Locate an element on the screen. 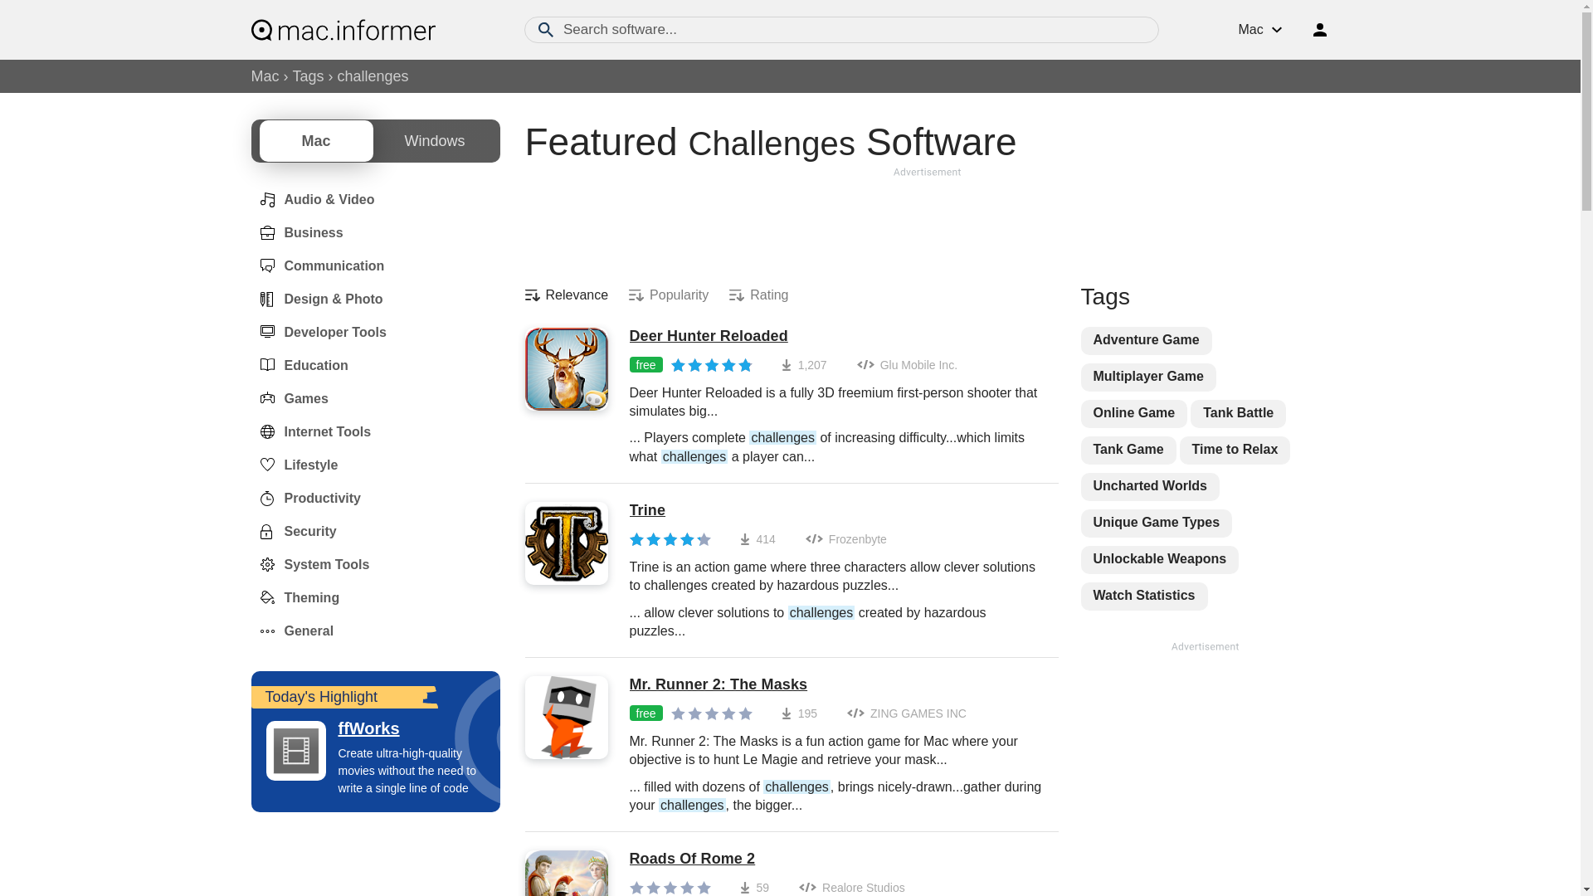 Image resolution: width=1593 pixels, height=896 pixels. Windows is located at coordinates (434, 141).